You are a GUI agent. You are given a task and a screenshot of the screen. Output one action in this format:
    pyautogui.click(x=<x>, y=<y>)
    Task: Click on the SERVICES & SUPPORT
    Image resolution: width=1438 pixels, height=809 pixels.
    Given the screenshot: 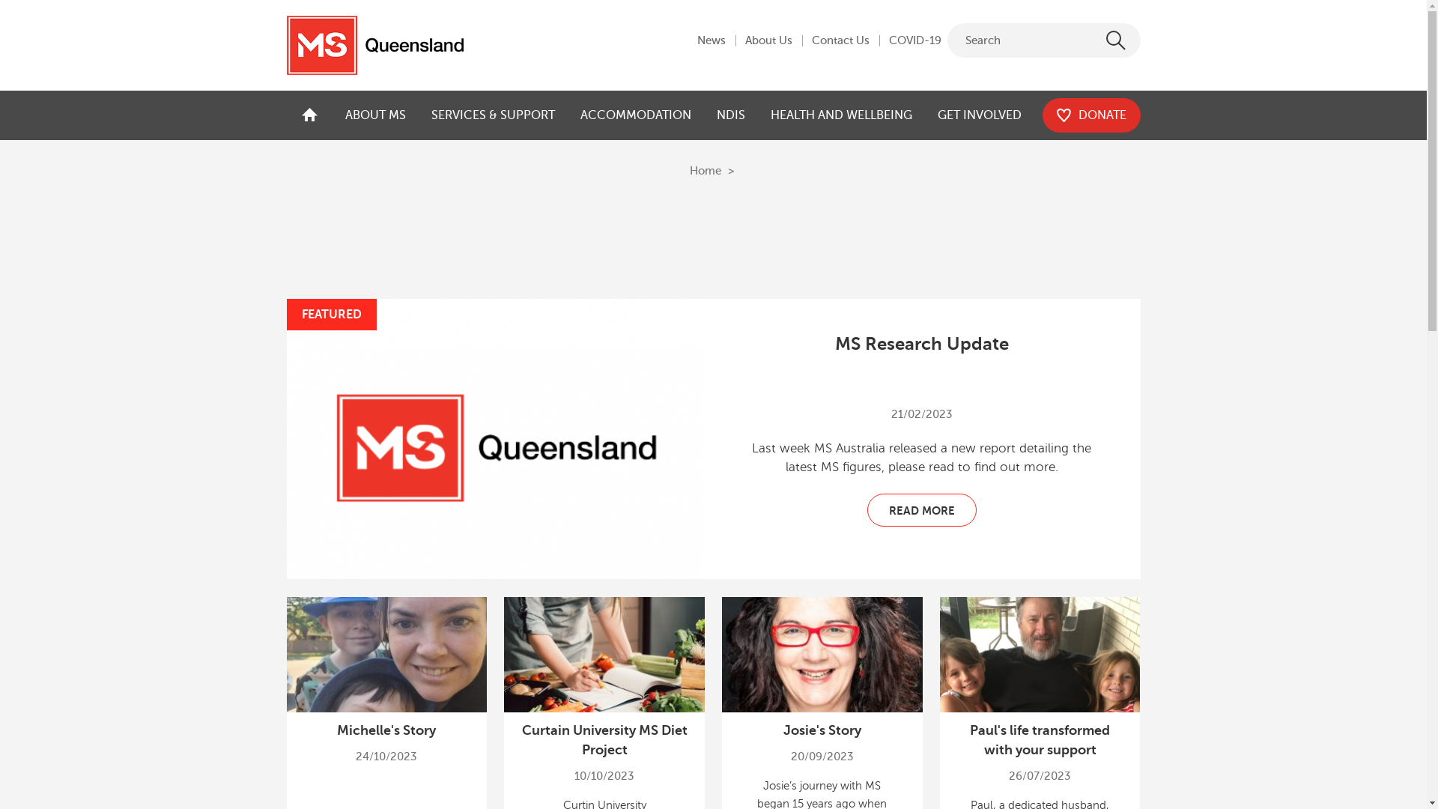 What is the action you would take?
    pyautogui.click(x=493, y=115)
    